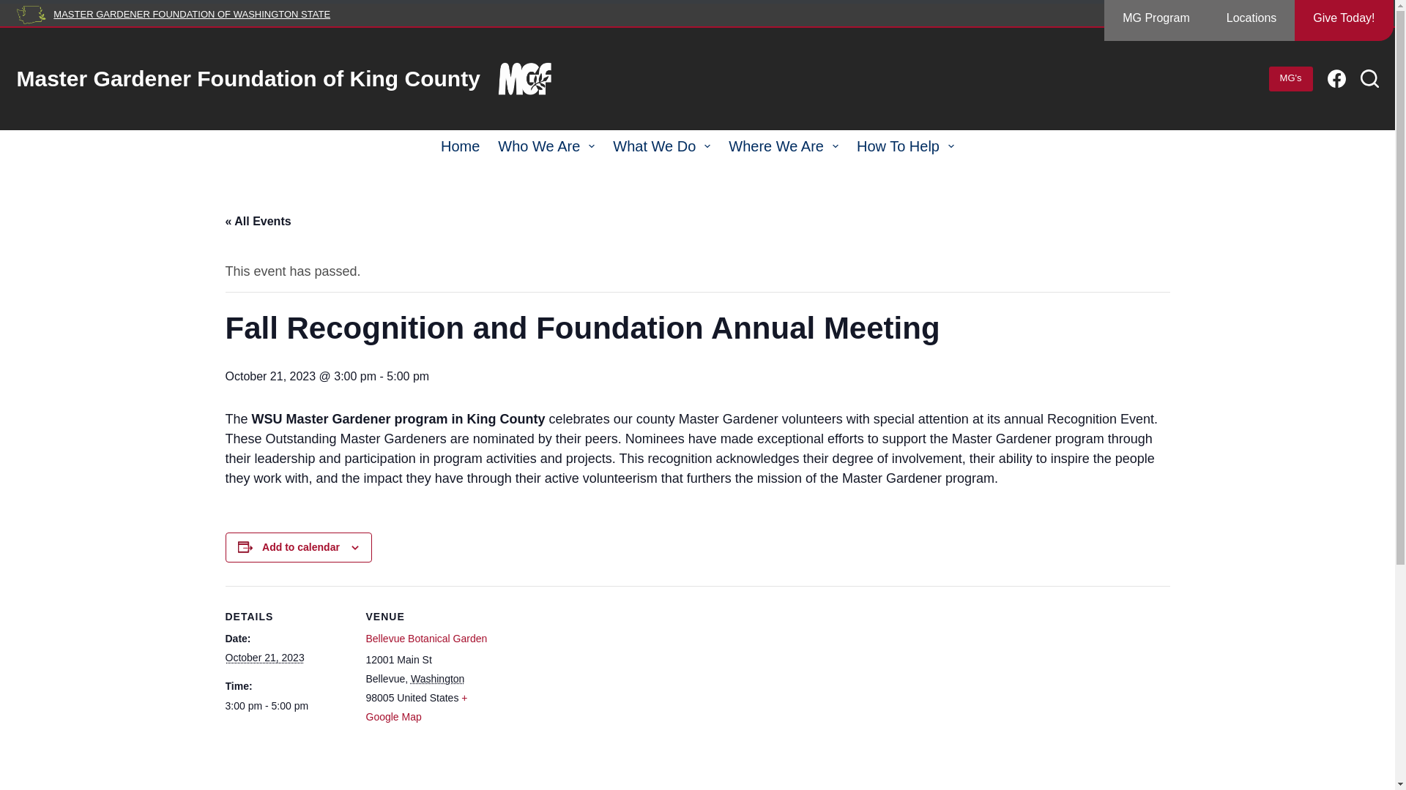 The height and width of the screenshot is (790, 1406). Describe the element at coordinates (1344, 20) in the screenshot. I see `Give Today!` at that location.